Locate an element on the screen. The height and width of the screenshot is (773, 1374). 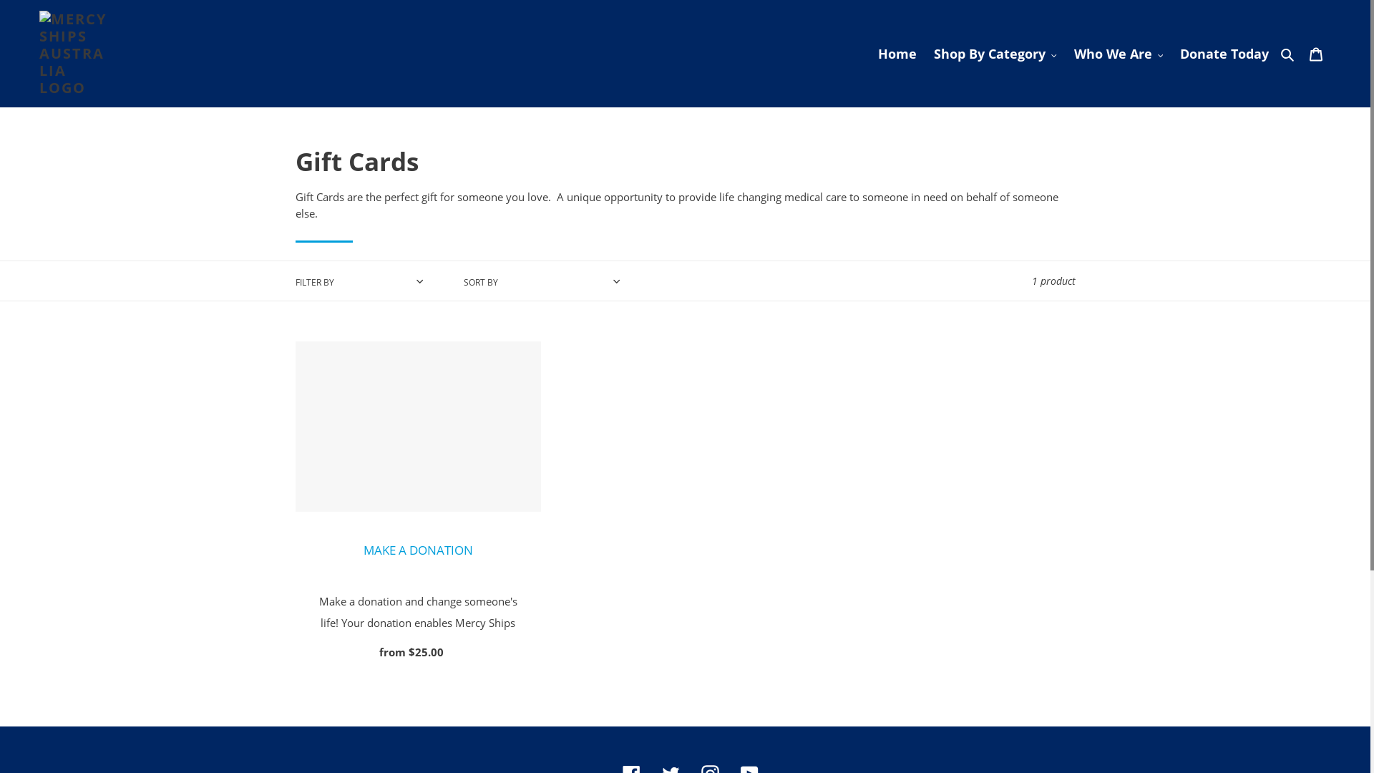
Cart is located at coordinates (1316, 54).